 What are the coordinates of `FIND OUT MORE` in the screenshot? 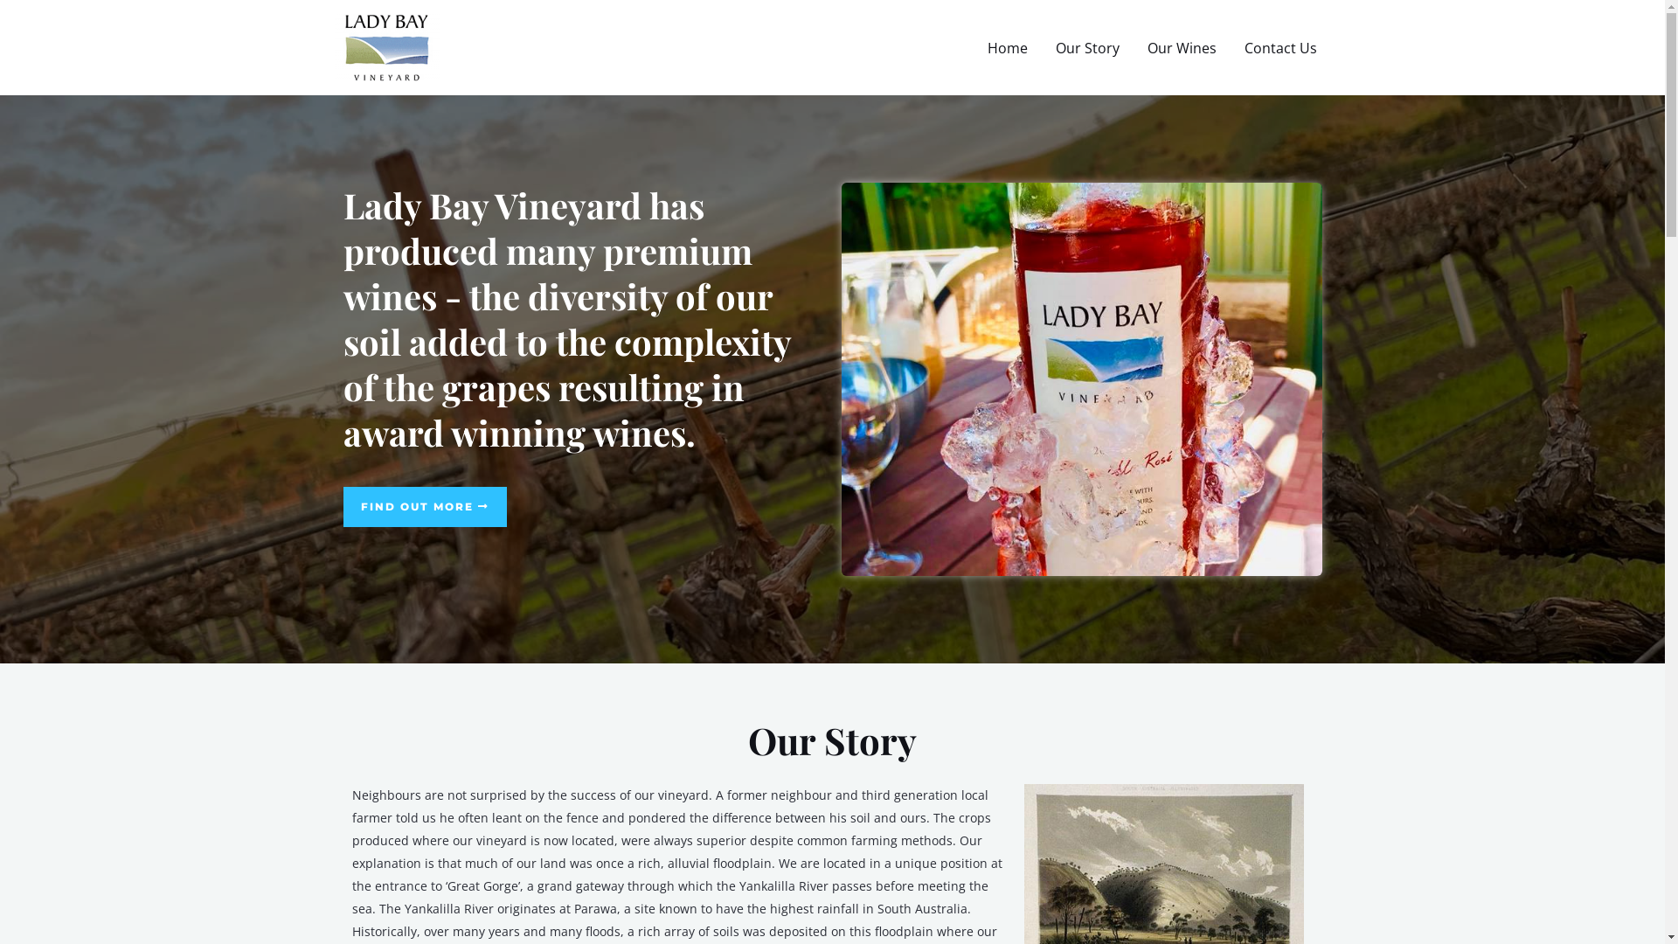 It's located at (425, 507).